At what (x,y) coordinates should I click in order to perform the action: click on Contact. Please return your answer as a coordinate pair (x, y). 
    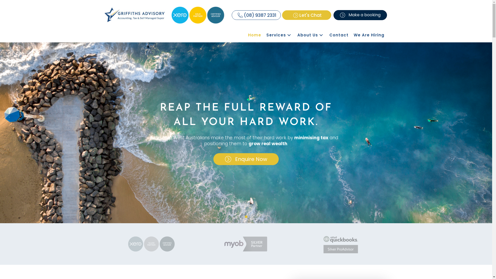
    Looking at the image, I should click on (339, 35).